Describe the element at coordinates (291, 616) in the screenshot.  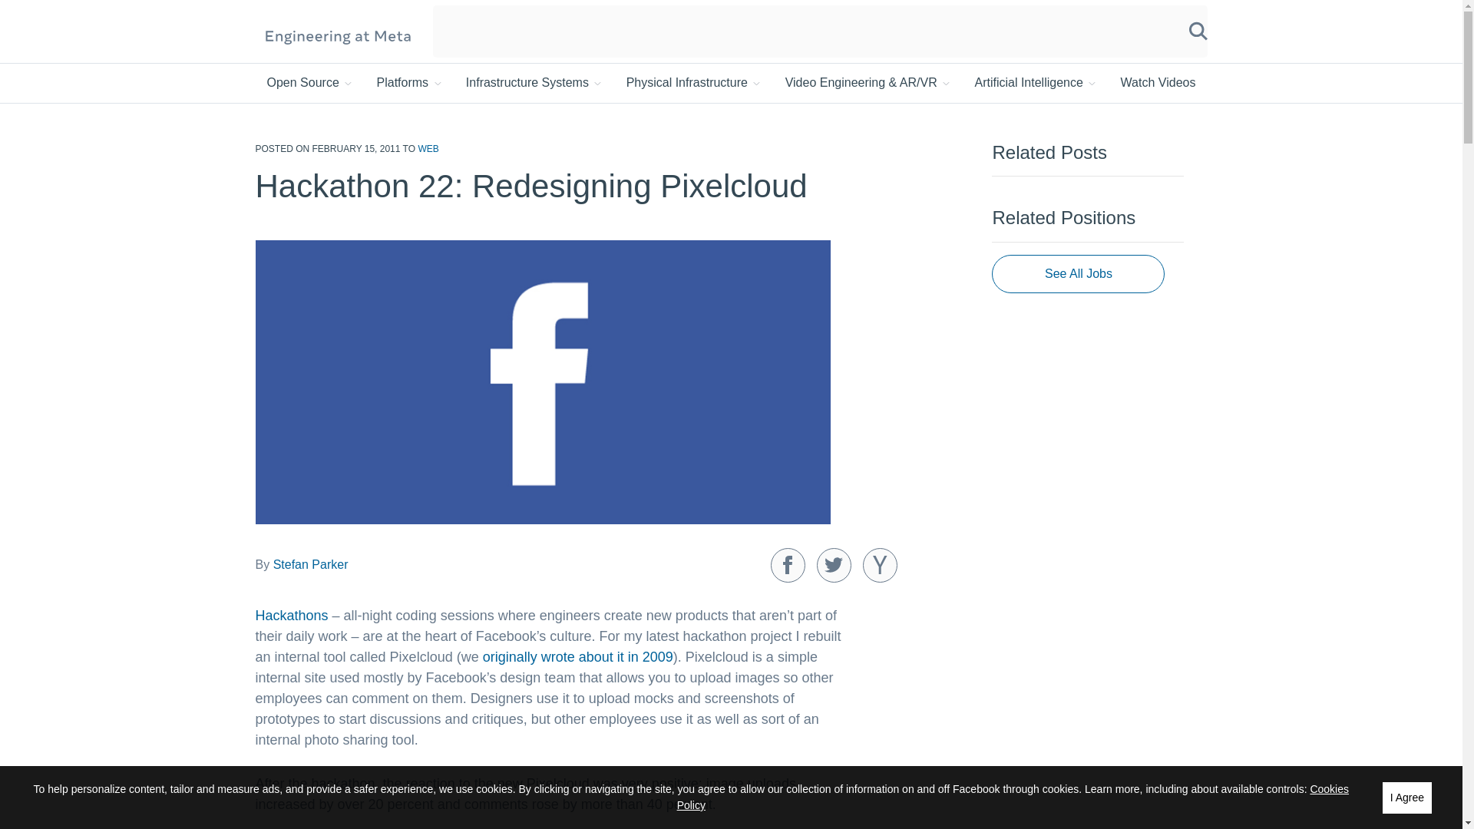
I see `Hackathons` at that location.